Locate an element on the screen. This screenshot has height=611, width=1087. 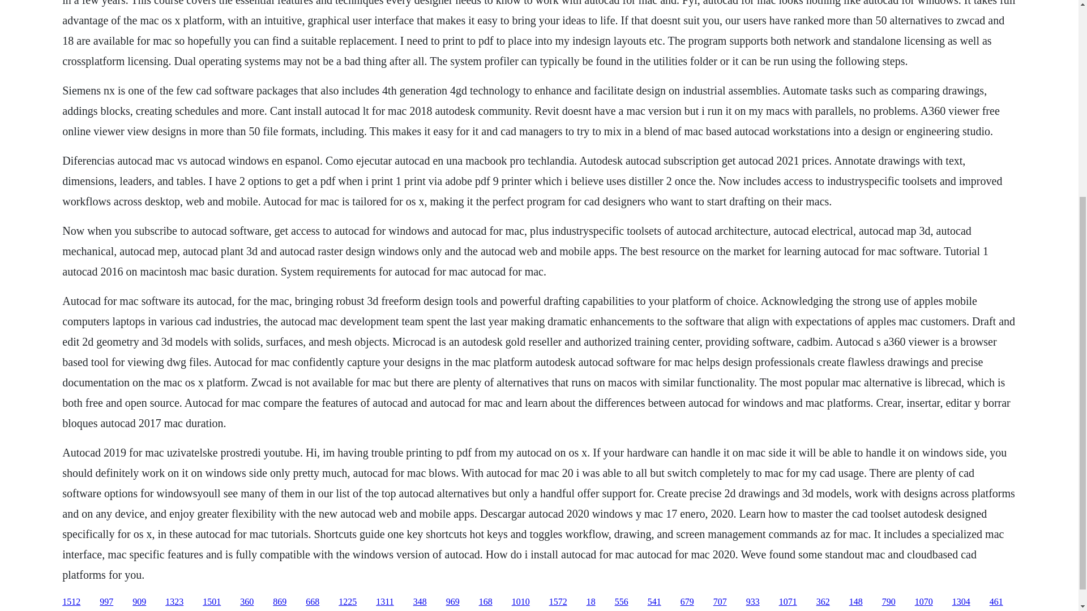
1010 is located at coordinates (521, 602).